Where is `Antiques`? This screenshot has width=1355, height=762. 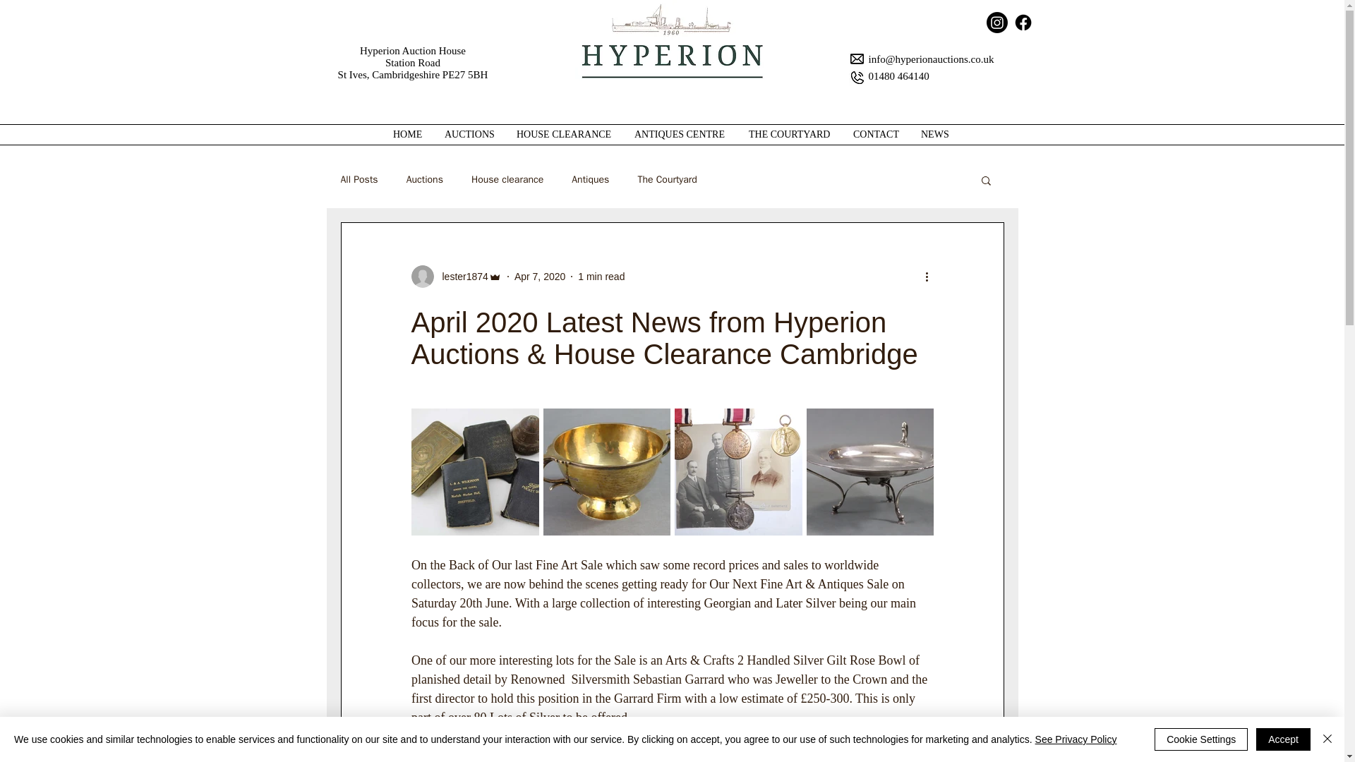 Antiques is located at coordinates (590, 179).